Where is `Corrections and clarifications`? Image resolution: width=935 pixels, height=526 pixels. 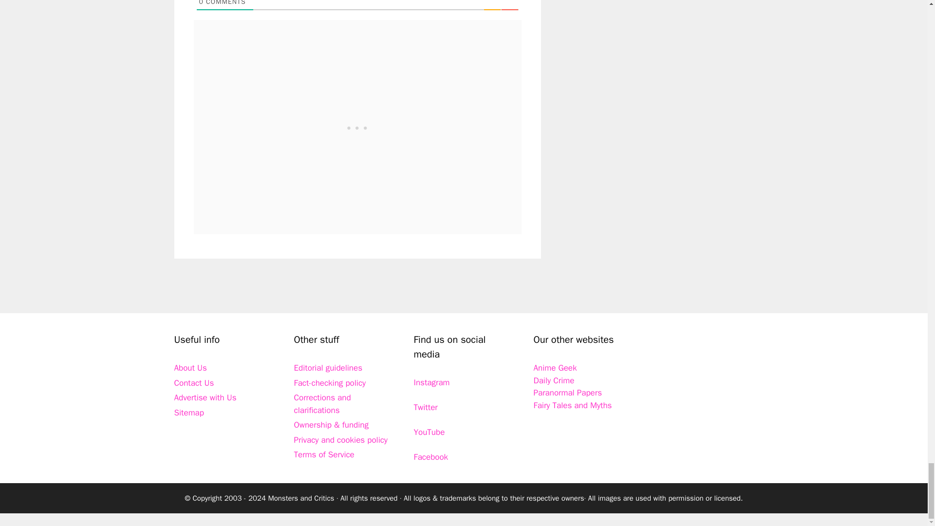 Corrections and clarifications is located at coordinates (322, 404).